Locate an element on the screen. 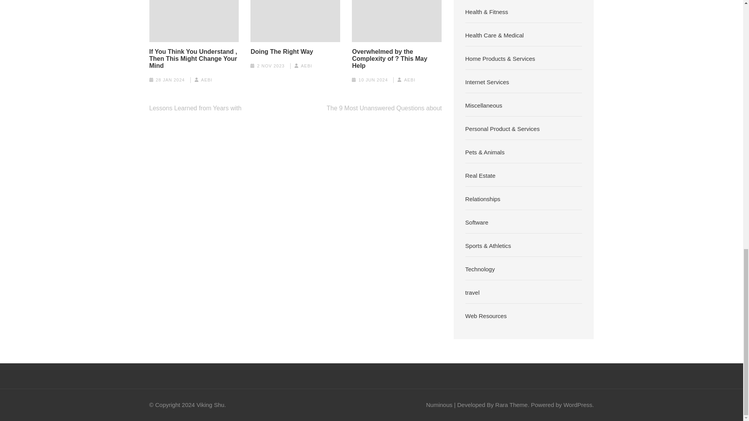 The image size is (749, 421). Lessons Learned from Years with is located at coordinates (195, 108).